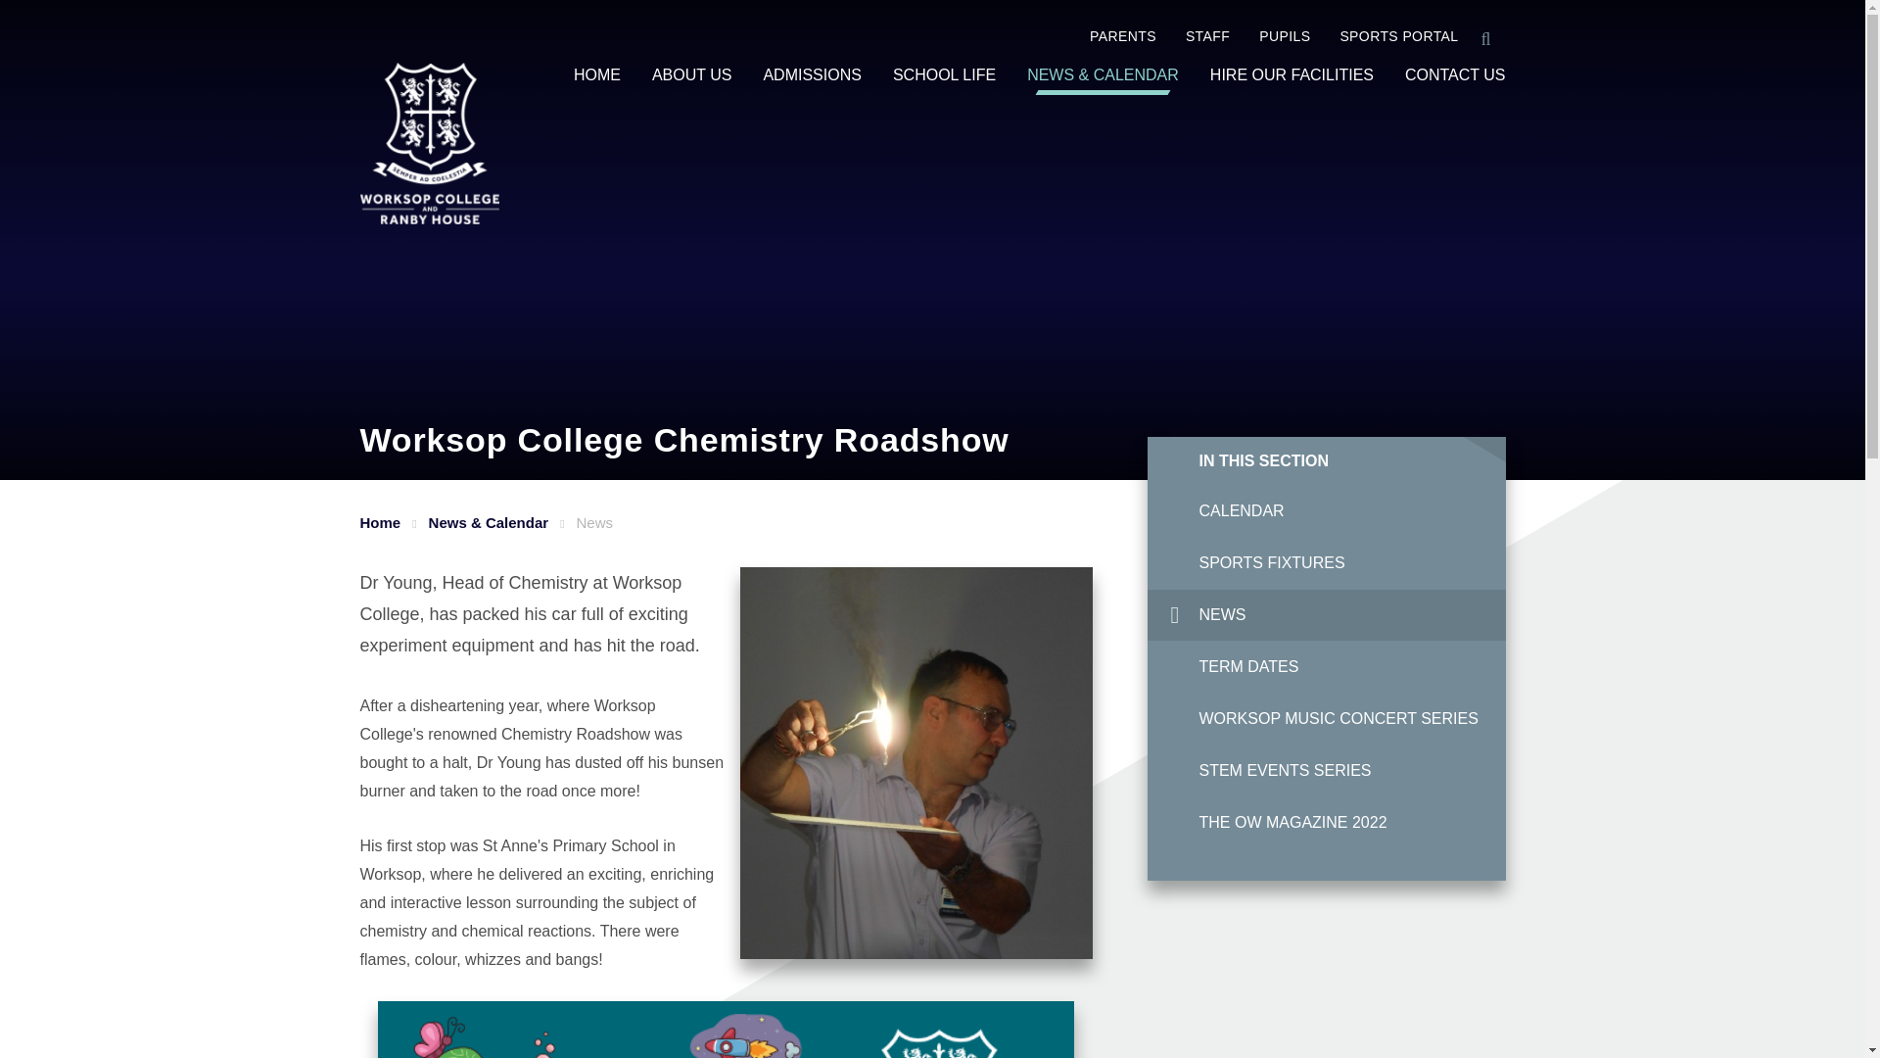 This screenshot has width=1880, height=1058. I want to click on Parents, so click(1107, 36).